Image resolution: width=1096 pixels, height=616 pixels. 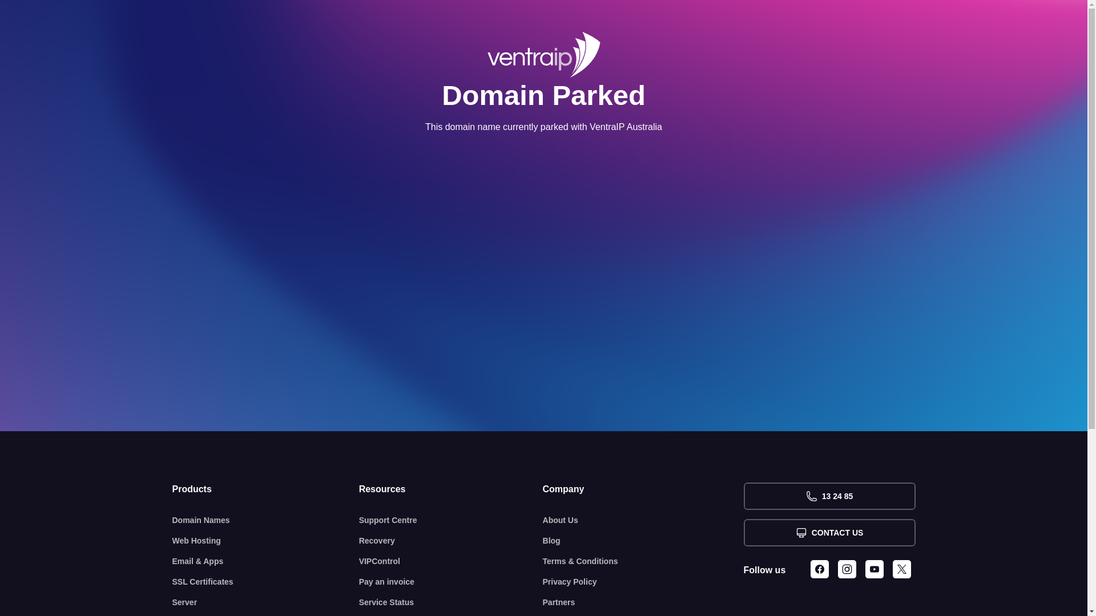 I want to click on Blog, so click(x=643, y=541).